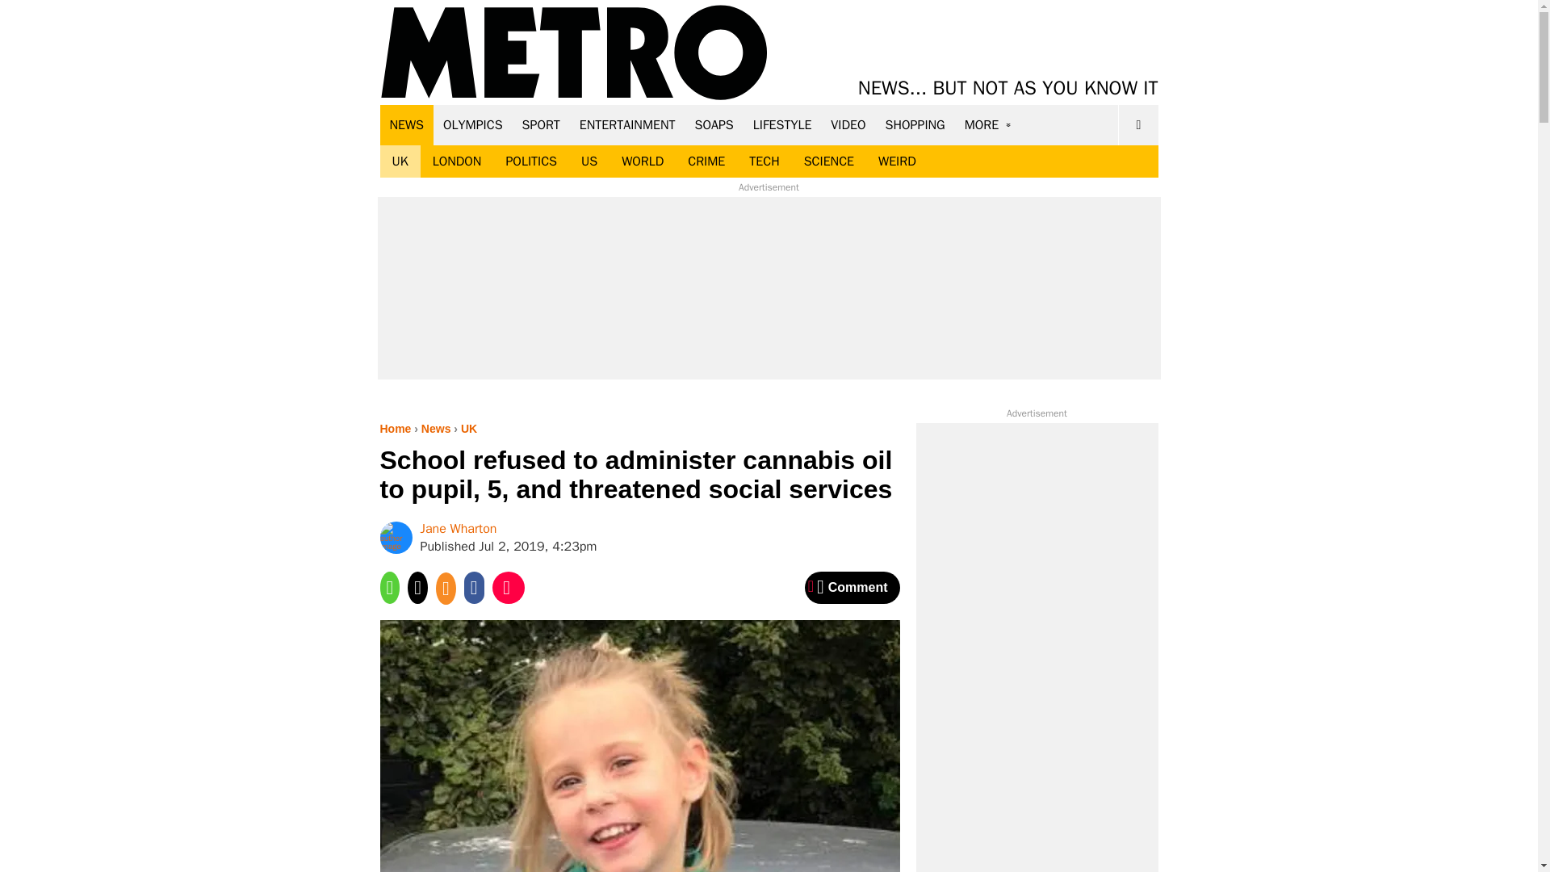 This screenshot has width=1550, height=872. Describe the element at coordinates (782, 124) in the screenshot. I see `LIFESTYLE` at that location.